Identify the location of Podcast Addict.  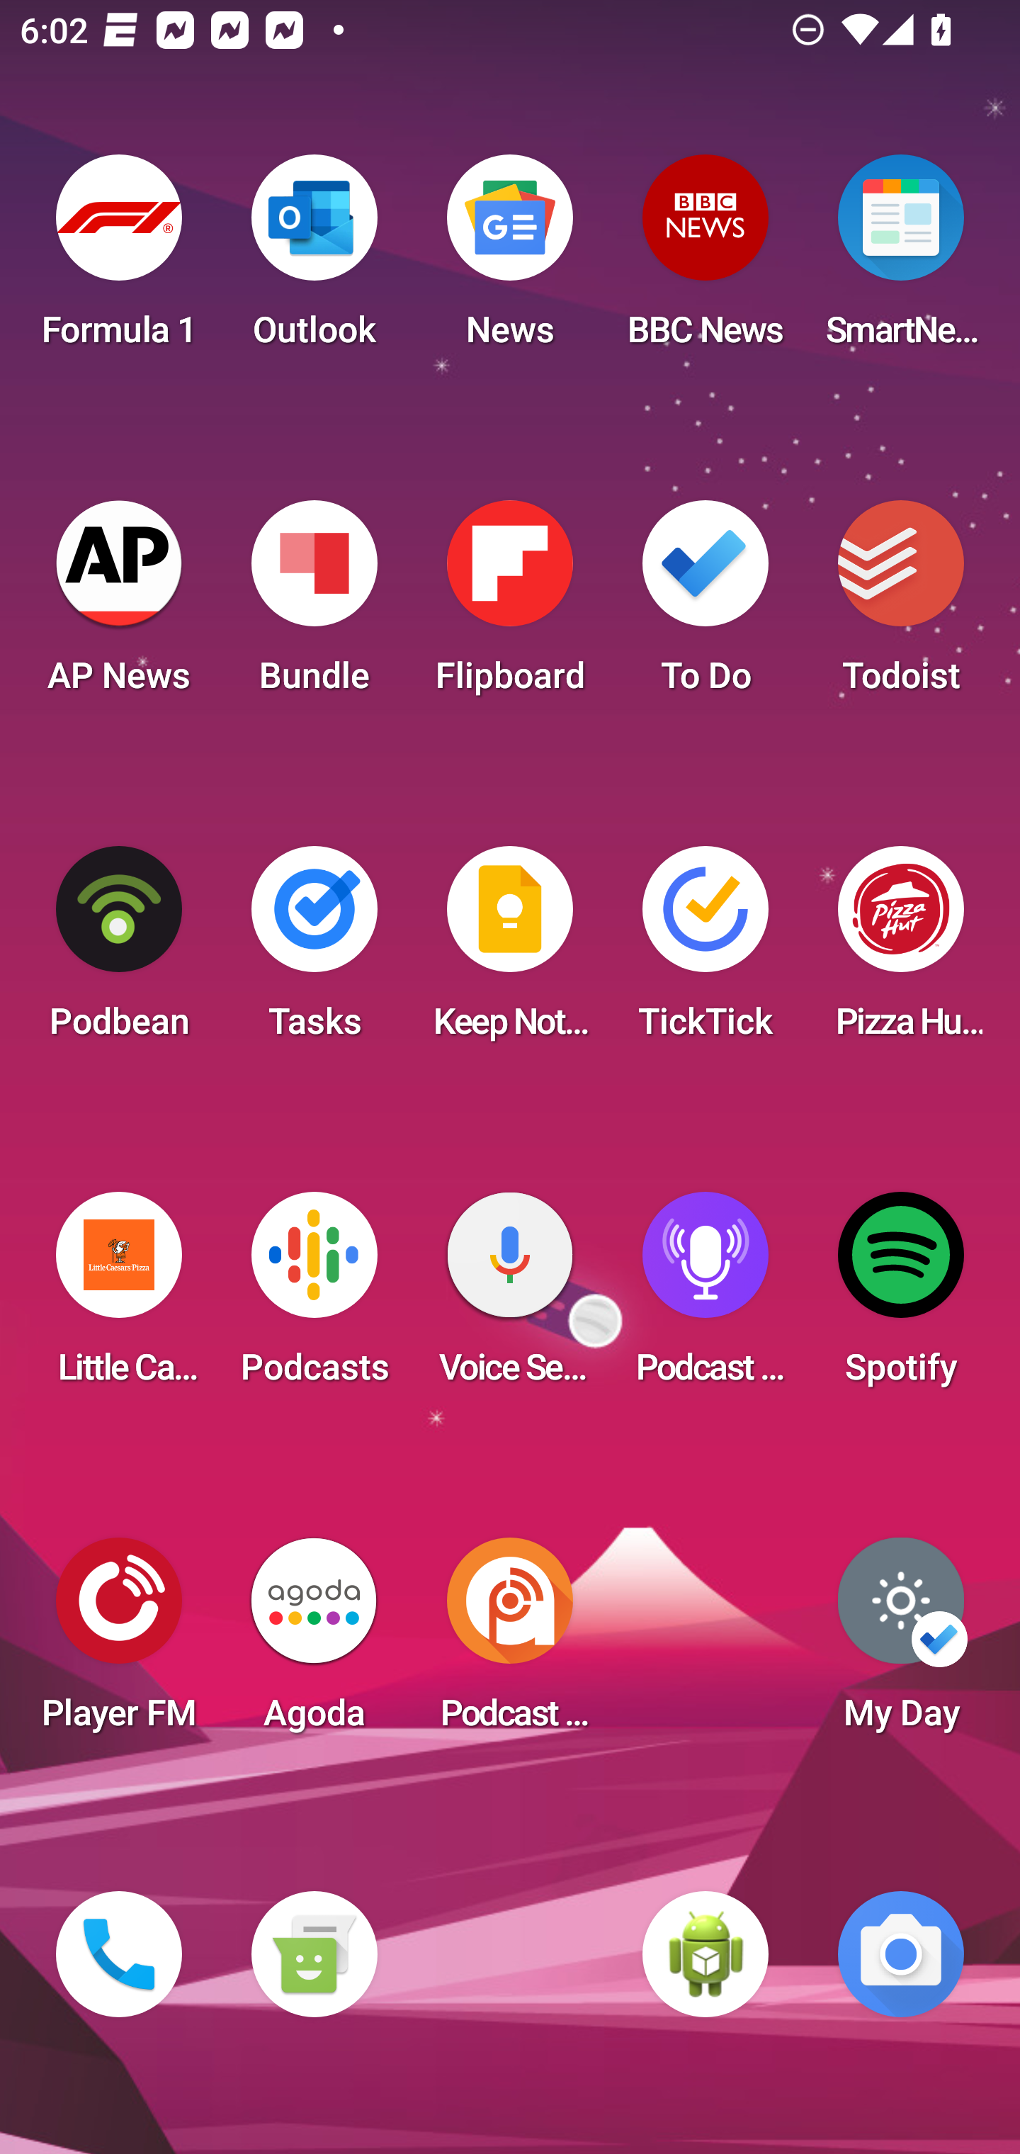
(510, 1642).